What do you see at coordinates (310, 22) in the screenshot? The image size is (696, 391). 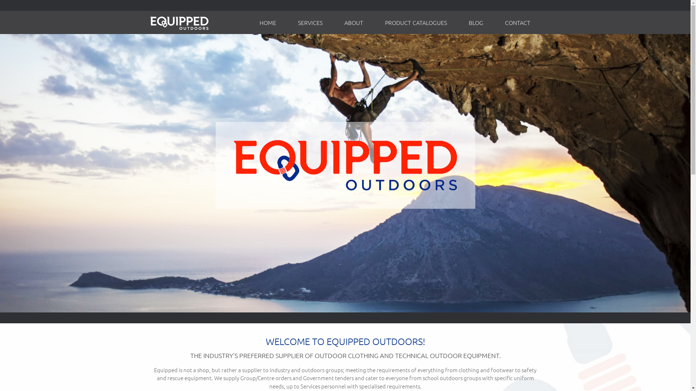 I see `SERVICES` at bounding box center [310, 22].